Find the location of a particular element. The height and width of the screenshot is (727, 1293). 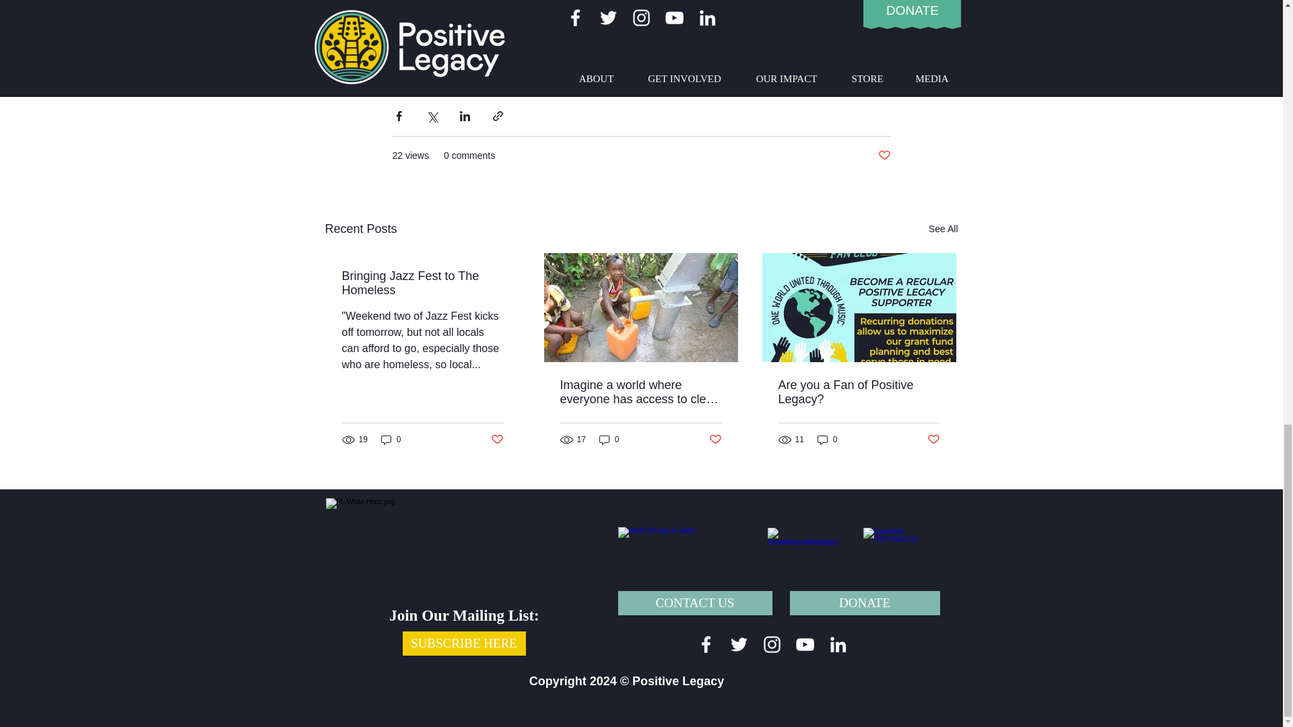

See All is located at coordinates (943, 229).